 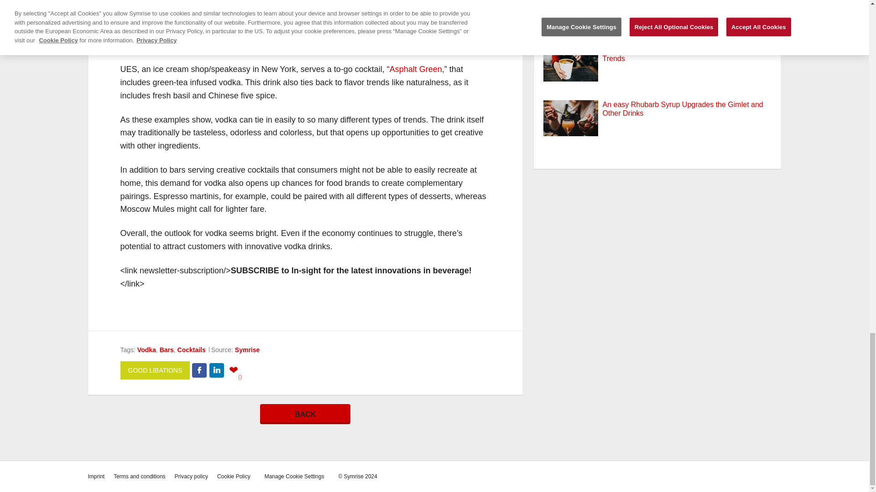 I want to click on Cocktails, so click(x=192, y=350).